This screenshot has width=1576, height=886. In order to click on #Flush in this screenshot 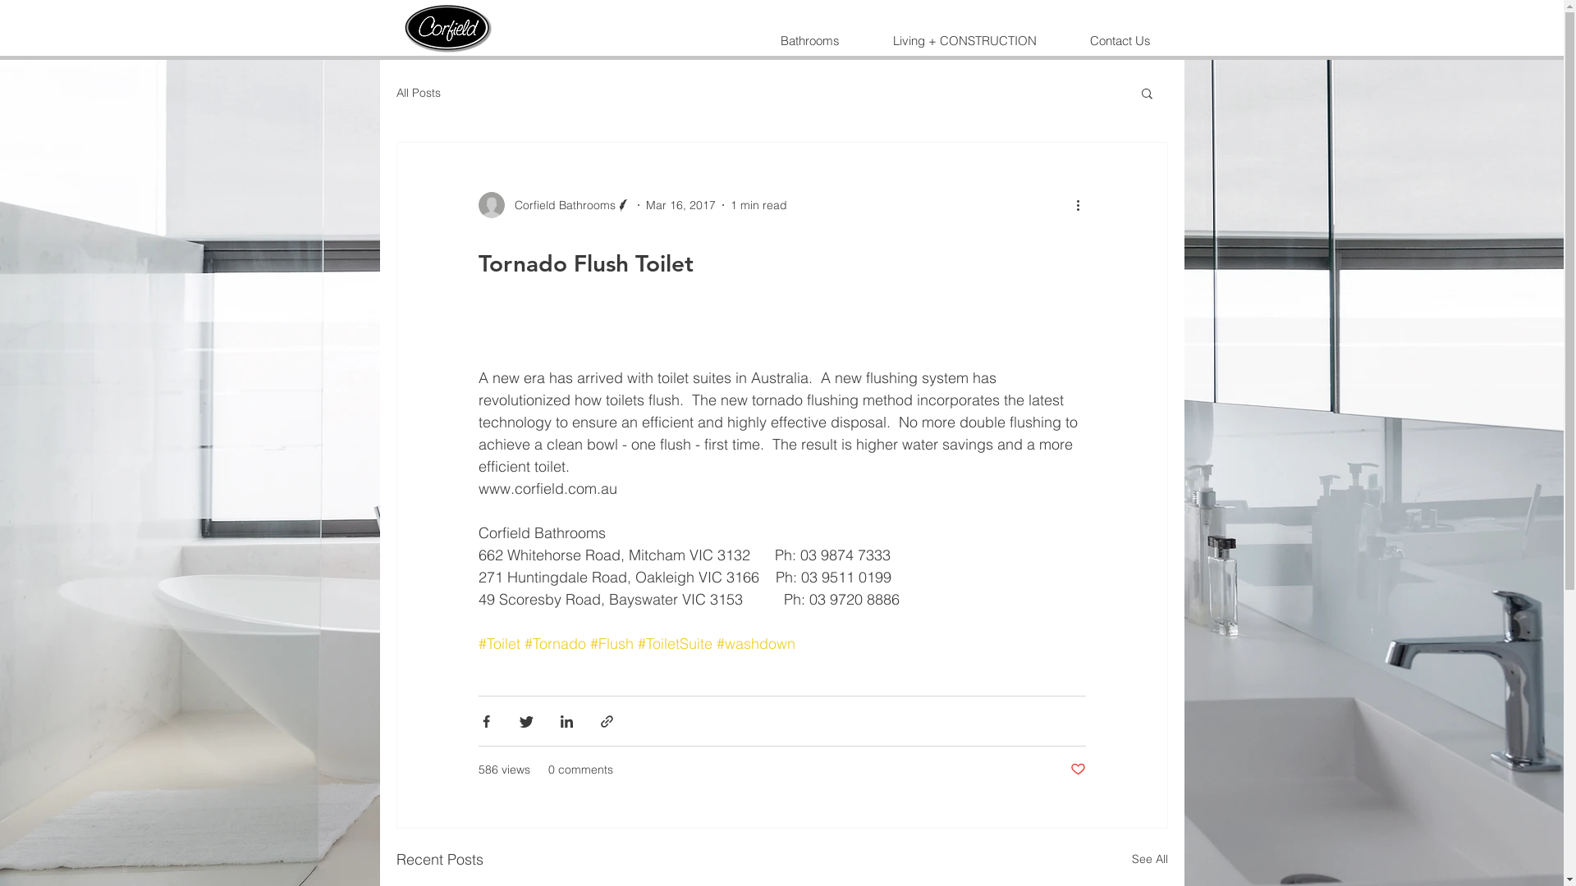, I will do `click(611, 643)`.